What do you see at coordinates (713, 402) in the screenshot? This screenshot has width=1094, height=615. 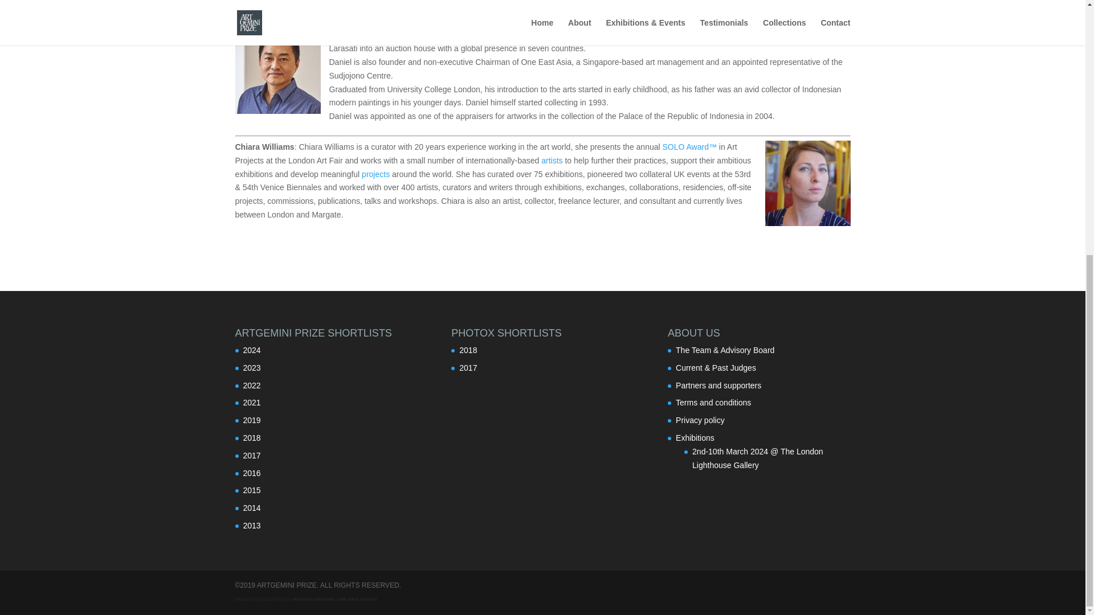 I see `Terms and conditions` at bounding box center [713, 402].